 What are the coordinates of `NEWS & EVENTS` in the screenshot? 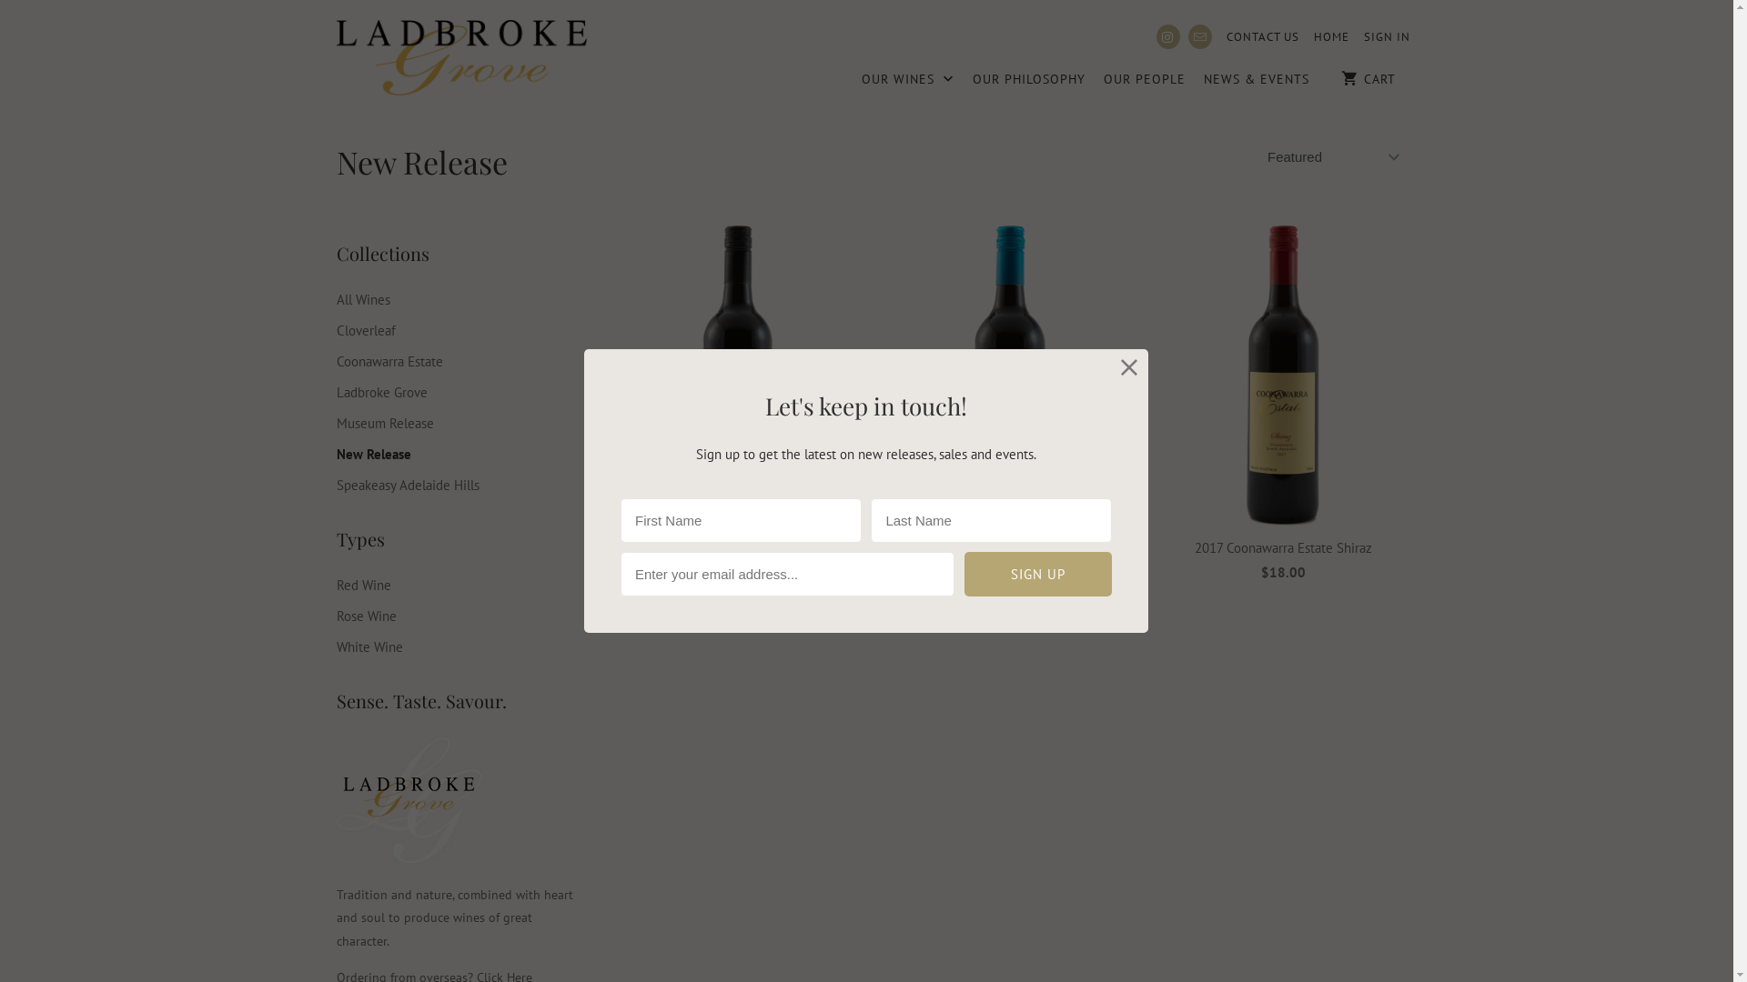 It's located at (1257, 84).